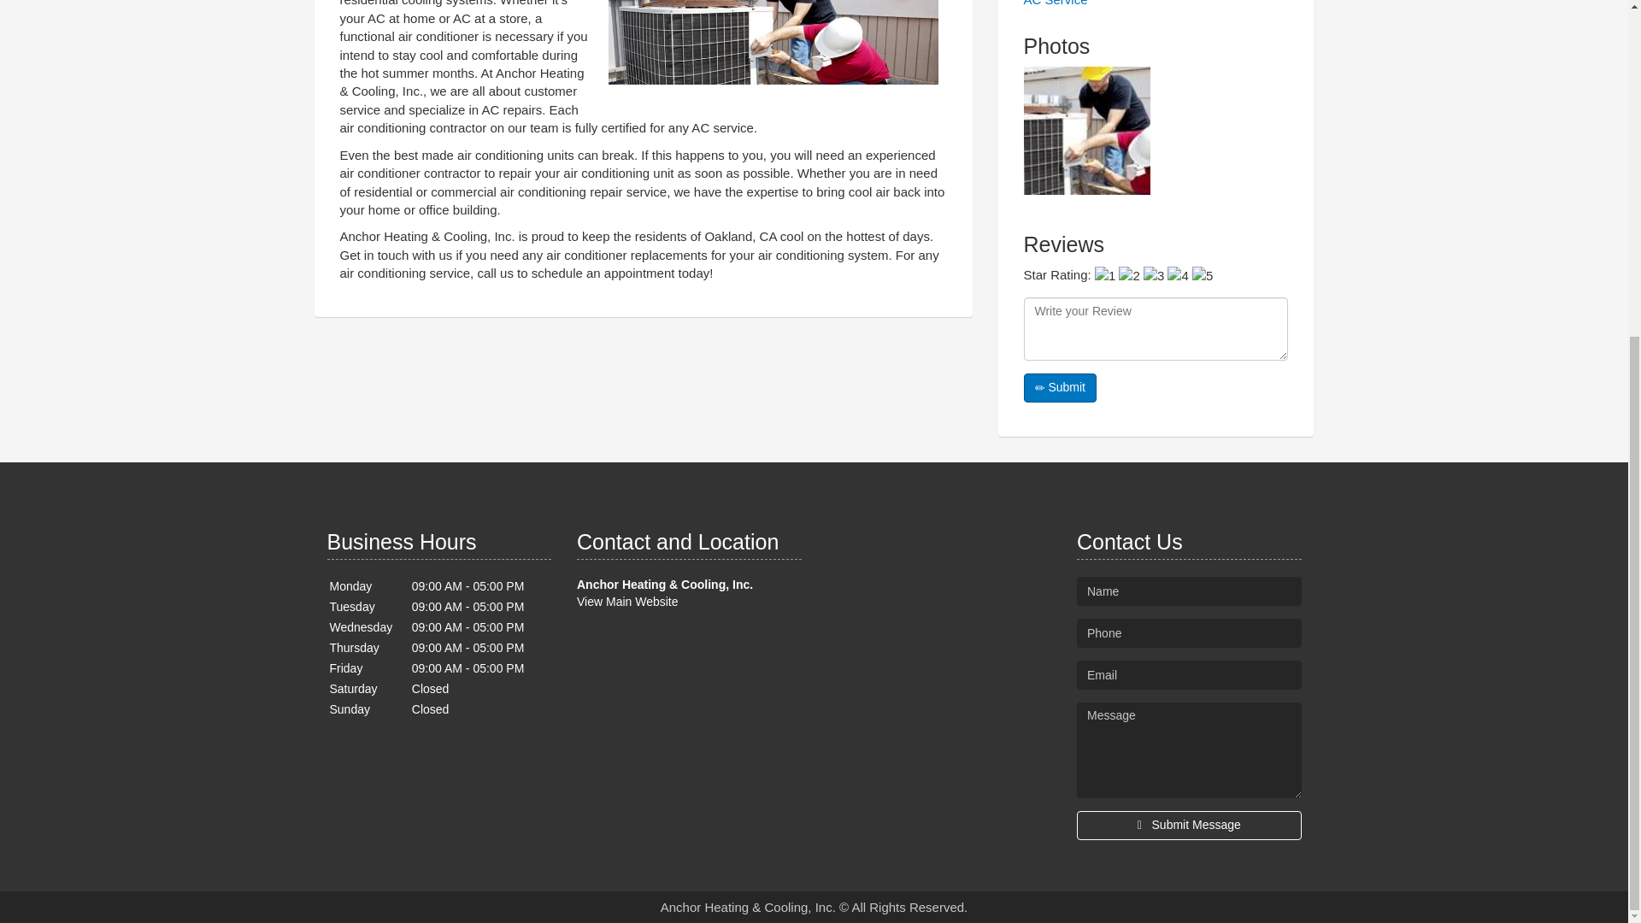 This screenshot has height=923, width=1641. What do you see at coordinates (1128, 275) in the screenshot?
I see `poor` at bounding box center [1128, 275].